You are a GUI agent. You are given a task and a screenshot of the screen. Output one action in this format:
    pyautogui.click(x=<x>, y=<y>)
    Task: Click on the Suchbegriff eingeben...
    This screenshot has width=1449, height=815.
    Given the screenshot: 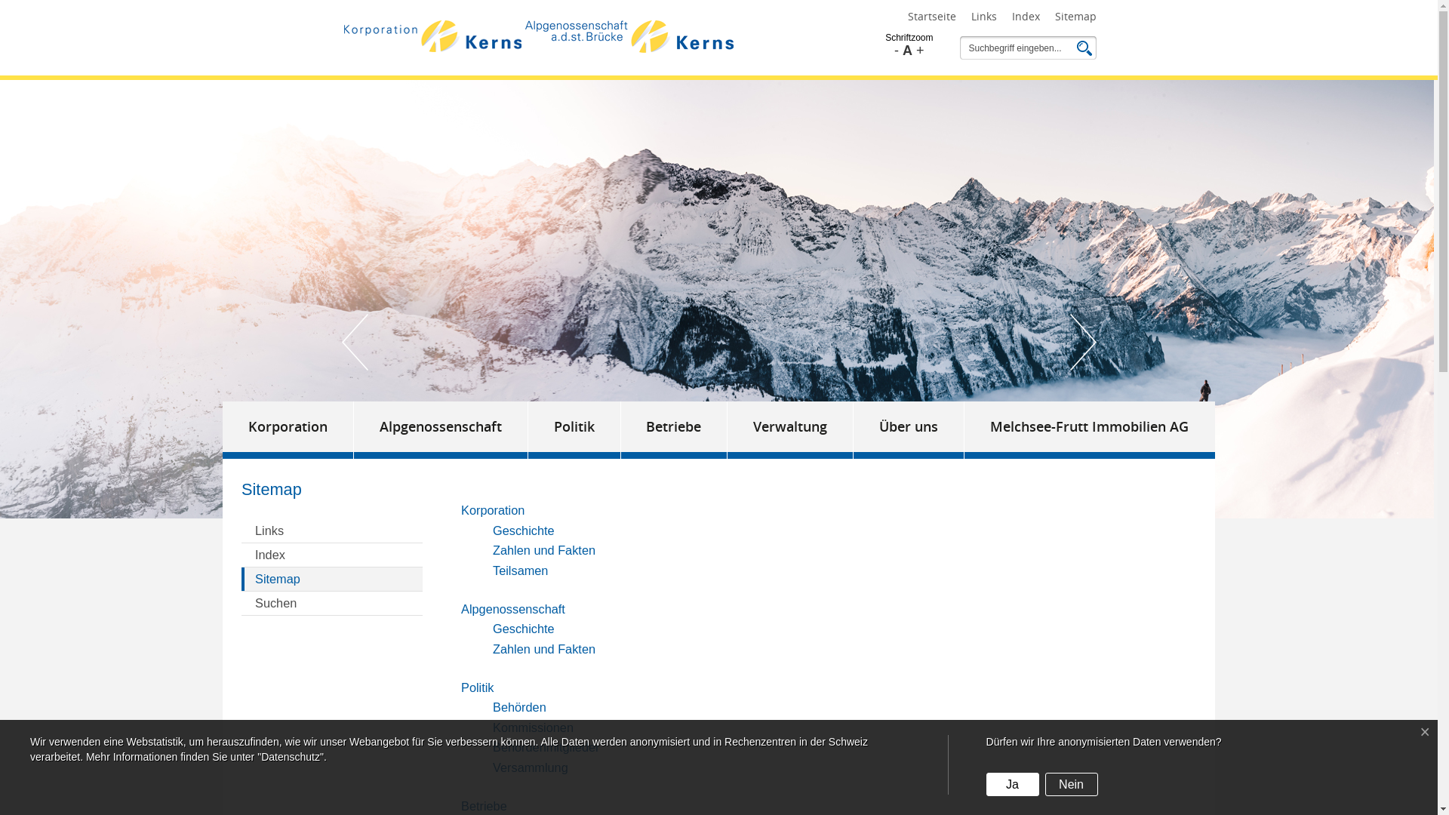 What is the action you would take?
    pyautogui.click(x=1018, y=48)
    